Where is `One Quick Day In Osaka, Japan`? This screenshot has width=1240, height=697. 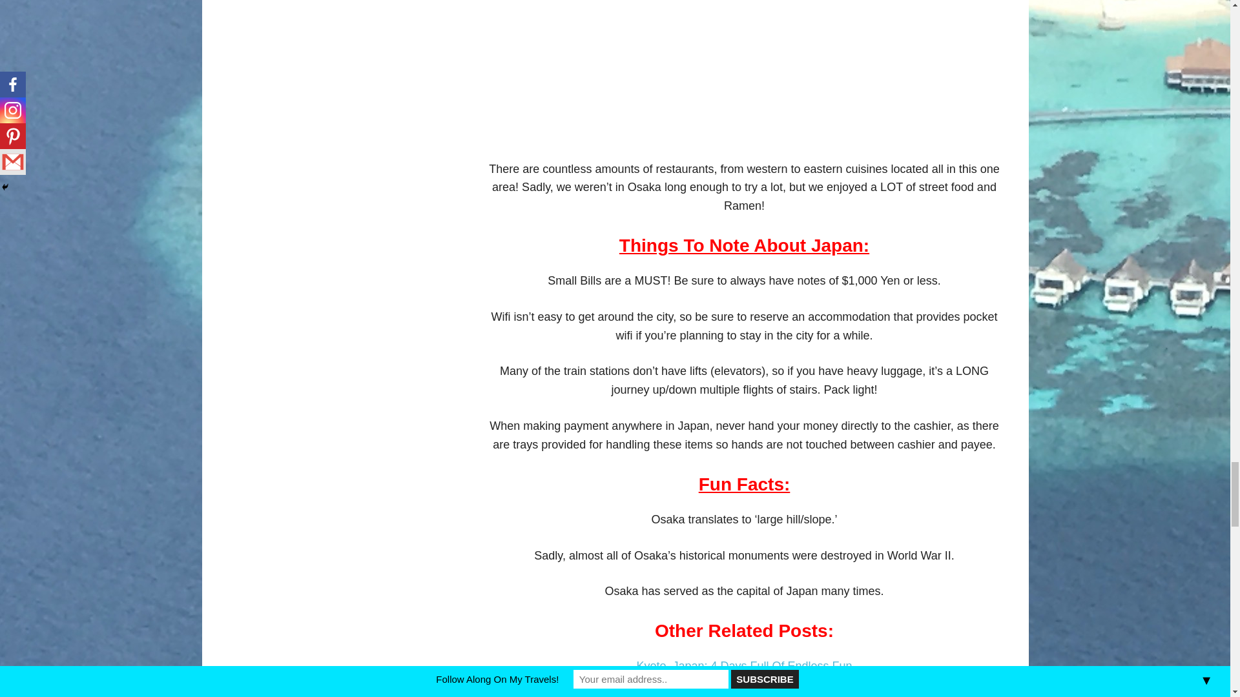
One Quick Day In Osaka, Japan is located at coordinates (744, 71).